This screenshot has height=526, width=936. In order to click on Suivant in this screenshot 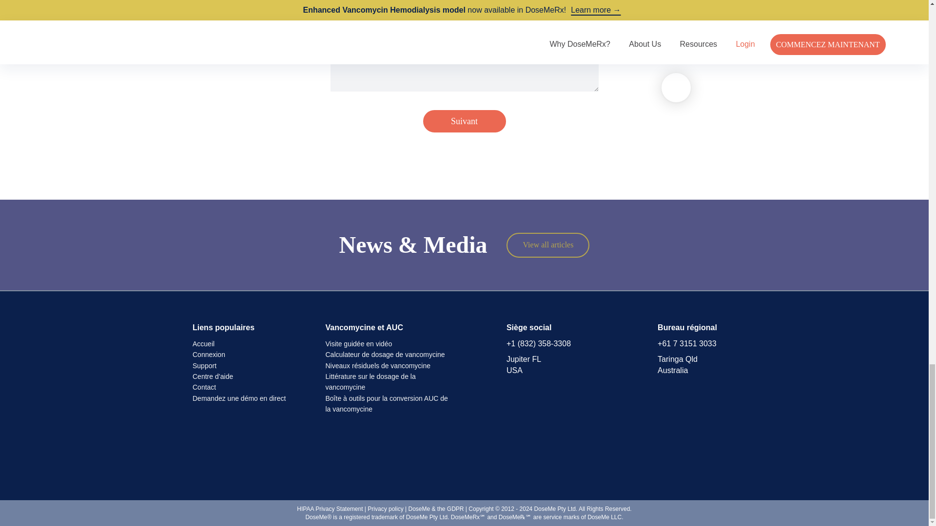, I will do `click(464, 121)`.